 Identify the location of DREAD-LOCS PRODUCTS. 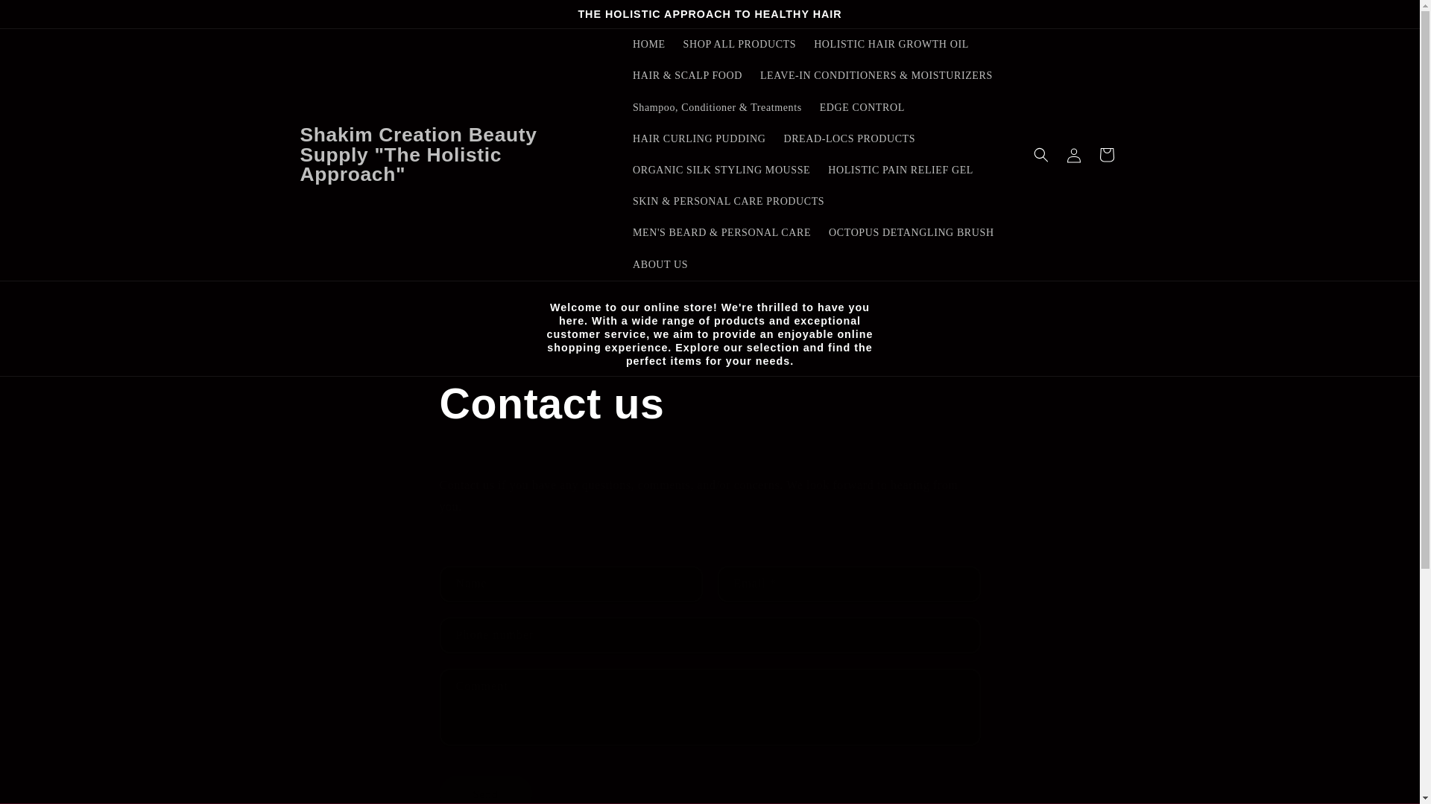
(849, 139).